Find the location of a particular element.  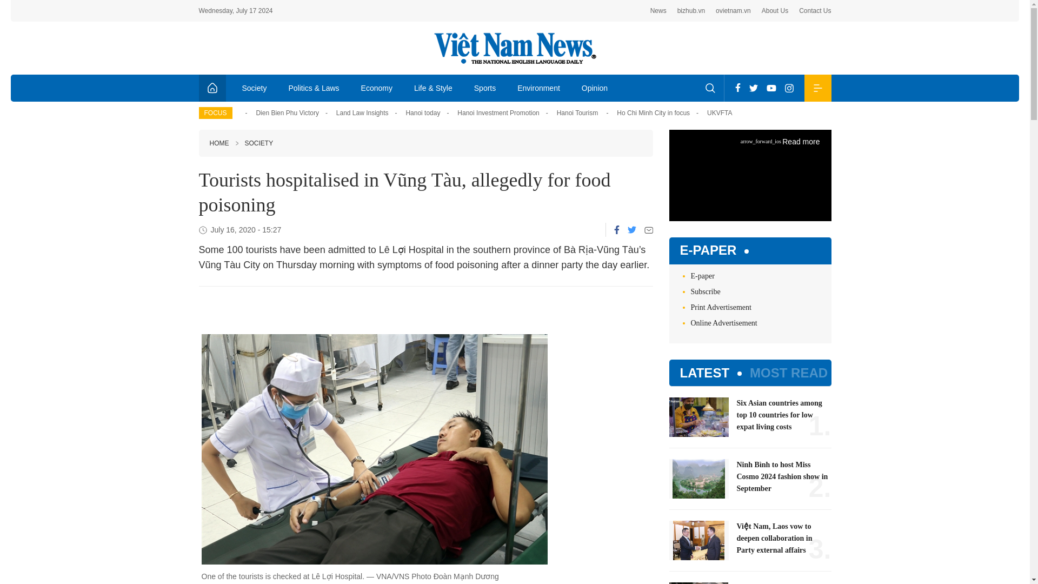

ovietnam.vn is located at coordinates (733, 11).